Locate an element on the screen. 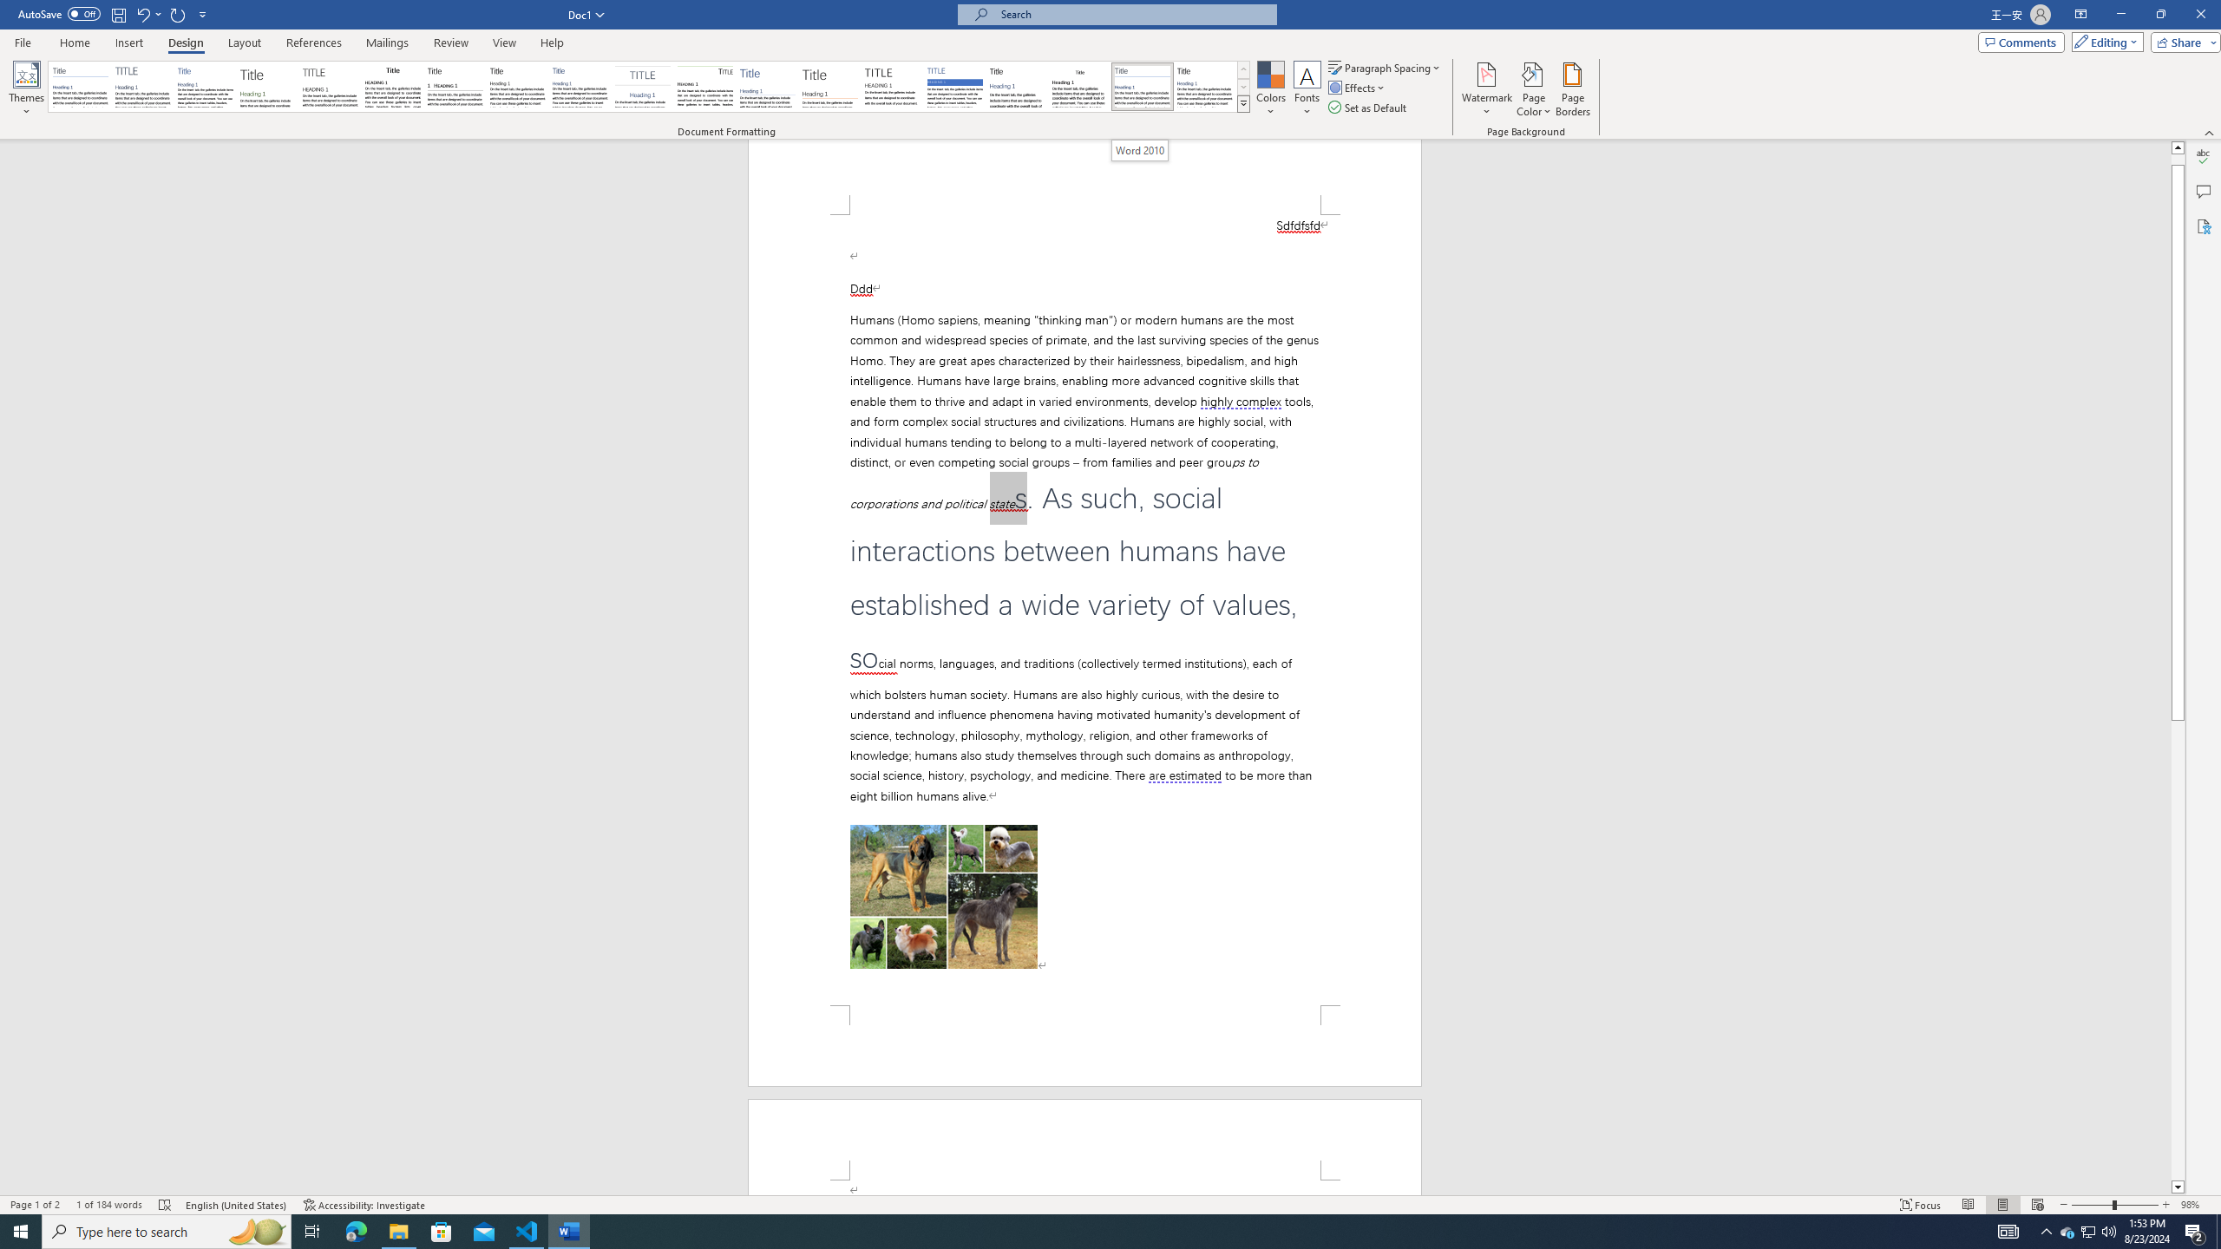 The image size is (2221, 1249). Lines (Stylish) is located at coordinates (830, 87).